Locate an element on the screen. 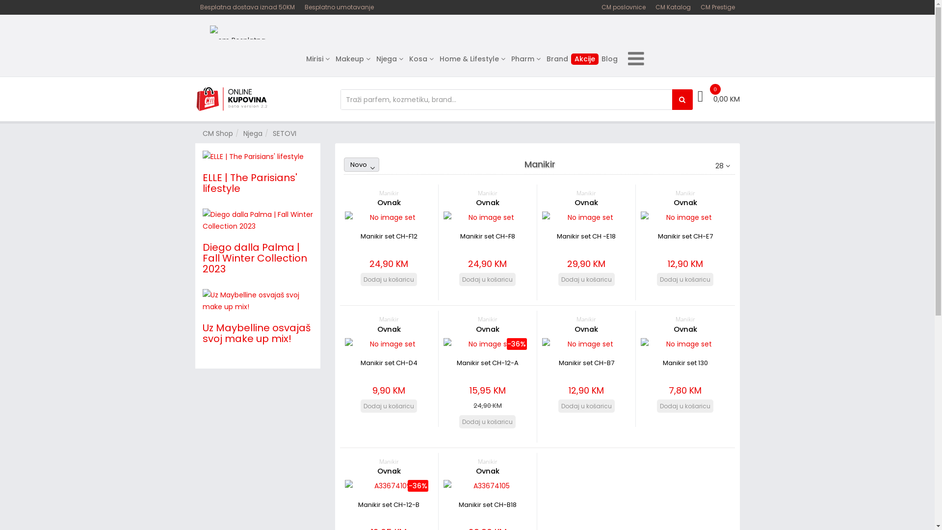 This screenshot has height=530, width=942. Manikir set CH-12-A is located at coordinates (488, 363).